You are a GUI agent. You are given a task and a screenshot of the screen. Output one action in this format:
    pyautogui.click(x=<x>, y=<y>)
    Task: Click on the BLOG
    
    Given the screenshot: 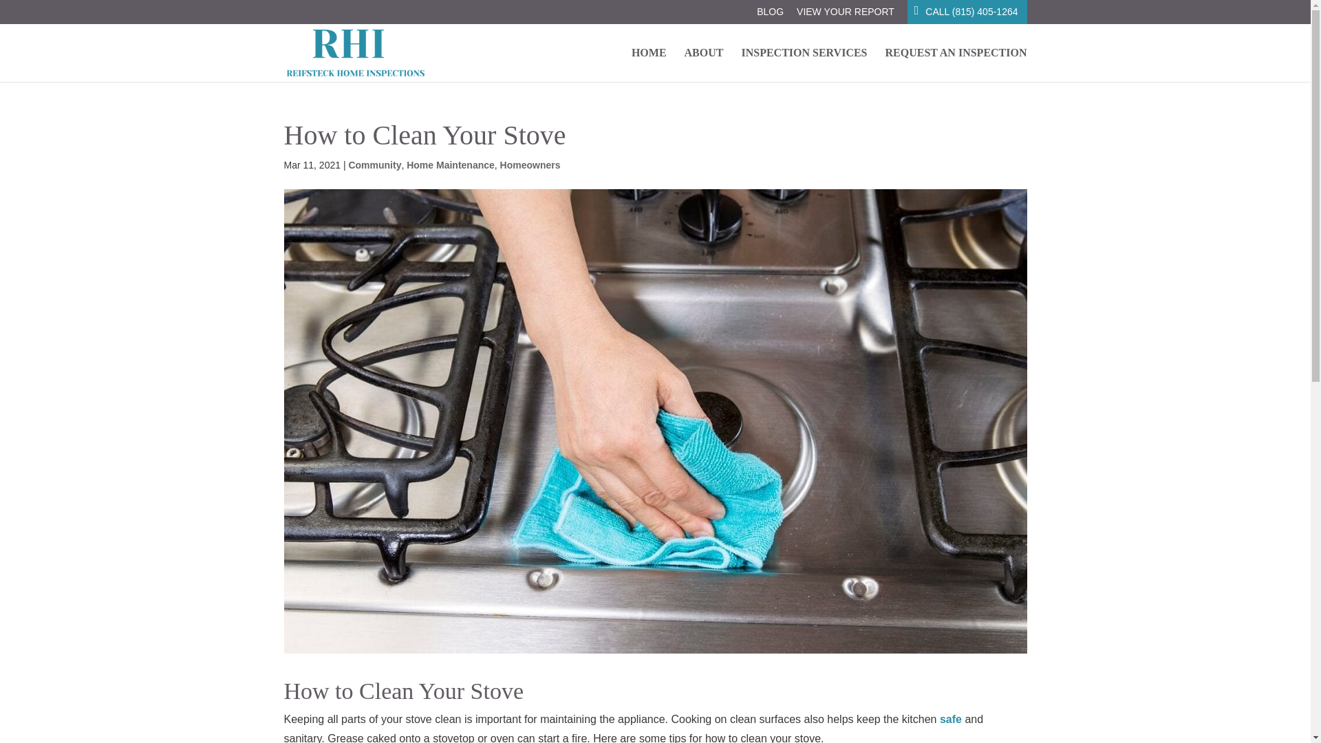 What is the action you would take?
    pyautogui.click(x=770, y=15)
    